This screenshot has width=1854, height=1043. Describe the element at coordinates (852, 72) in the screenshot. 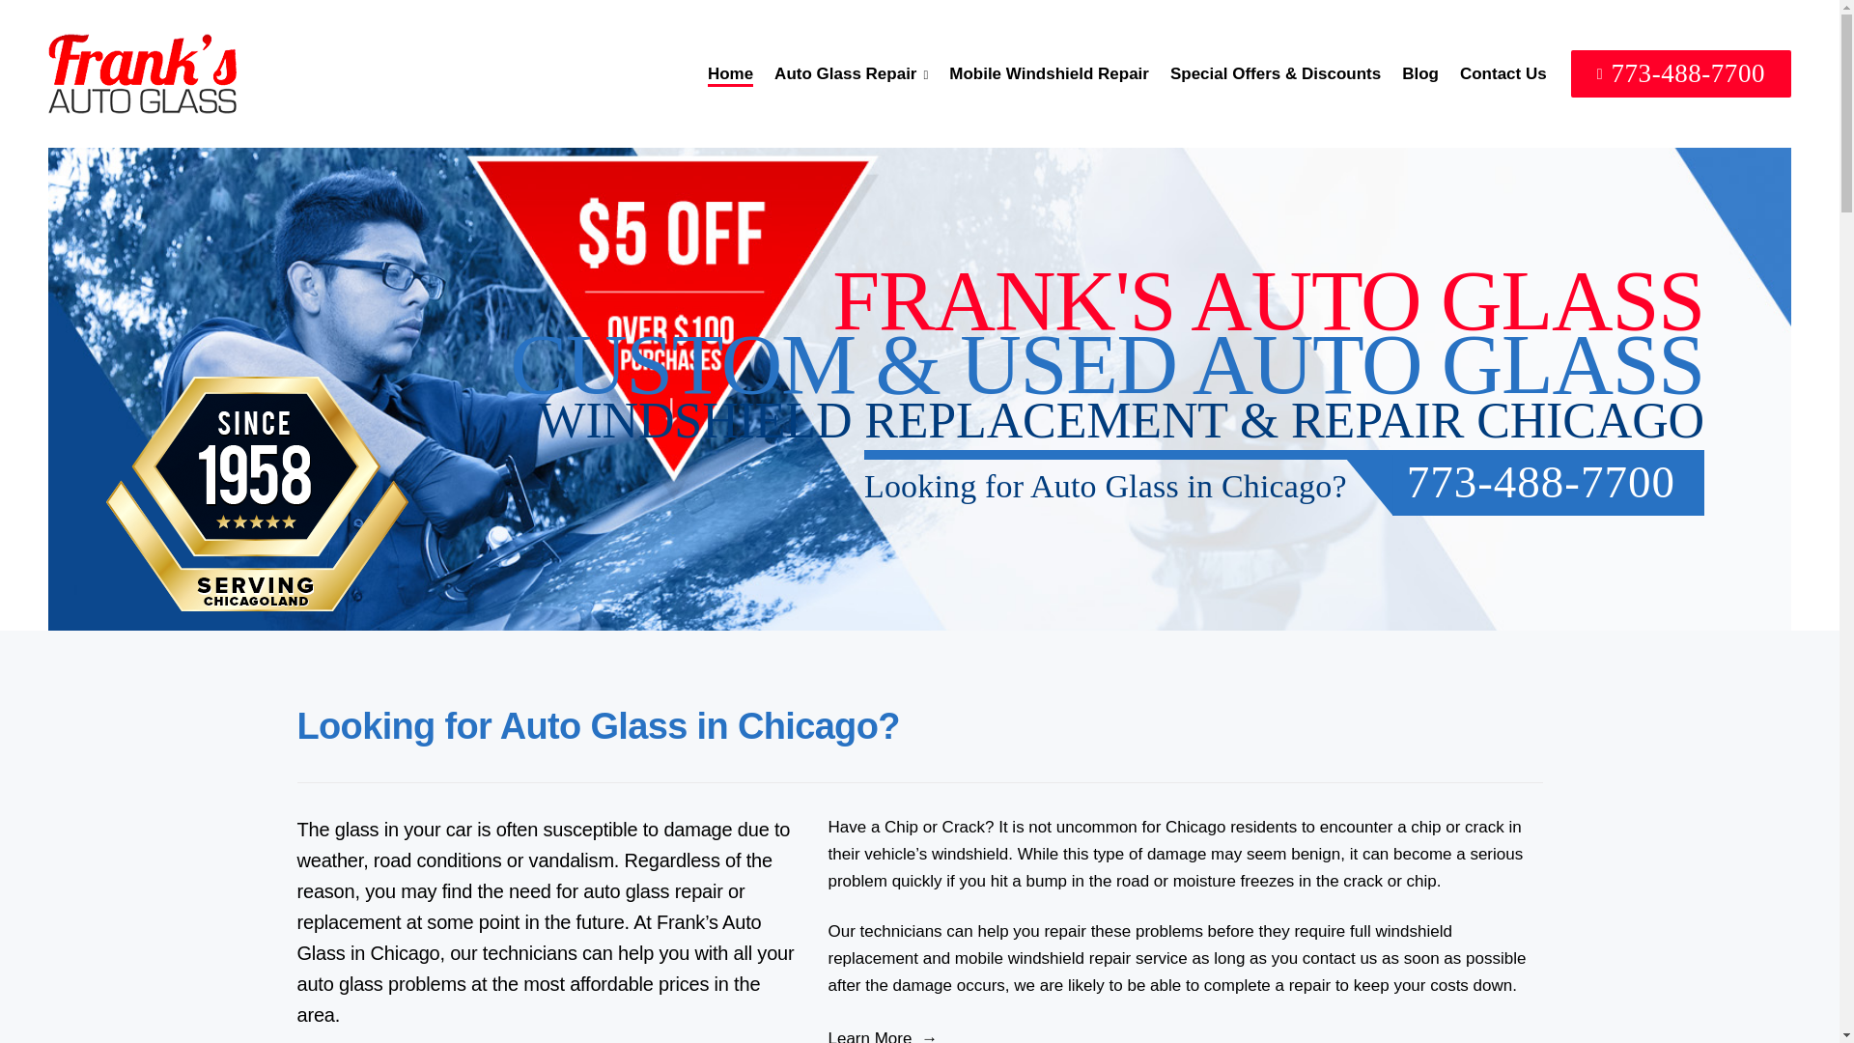

I see `Auto Glass Repair` at that location.